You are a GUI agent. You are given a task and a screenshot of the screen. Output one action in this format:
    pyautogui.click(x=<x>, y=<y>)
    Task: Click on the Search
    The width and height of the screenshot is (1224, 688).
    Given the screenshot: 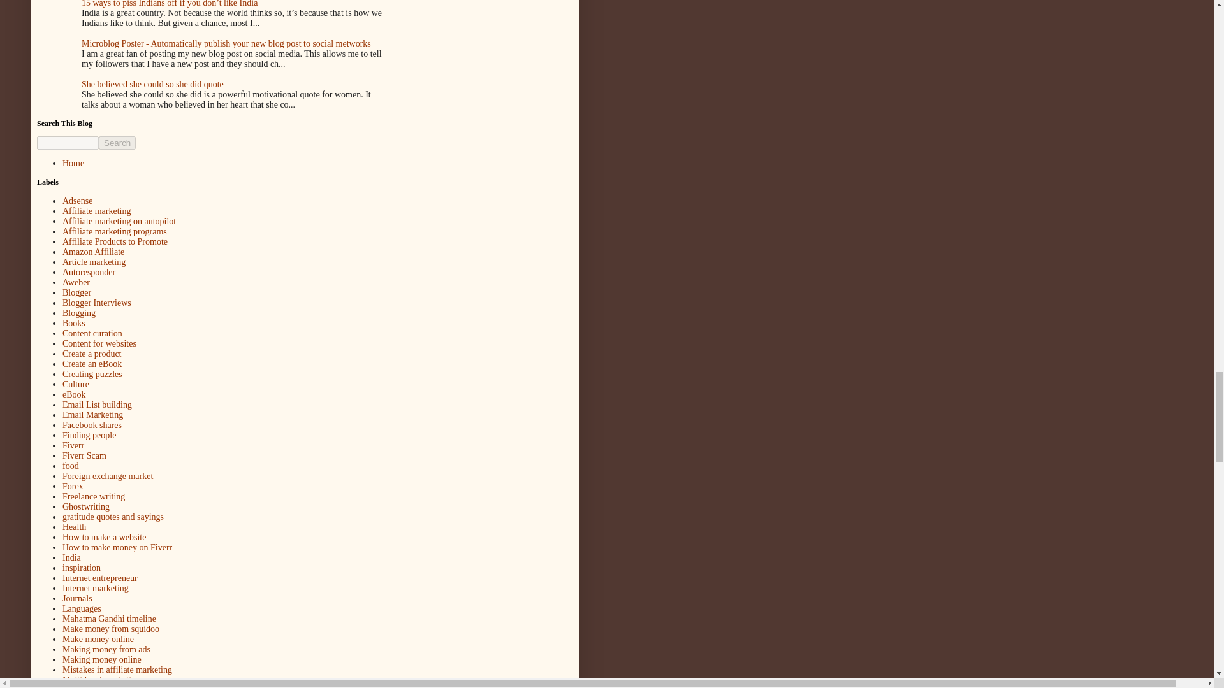 What is the action you would take?
    pyautogui.click(x=117, y=143)
    